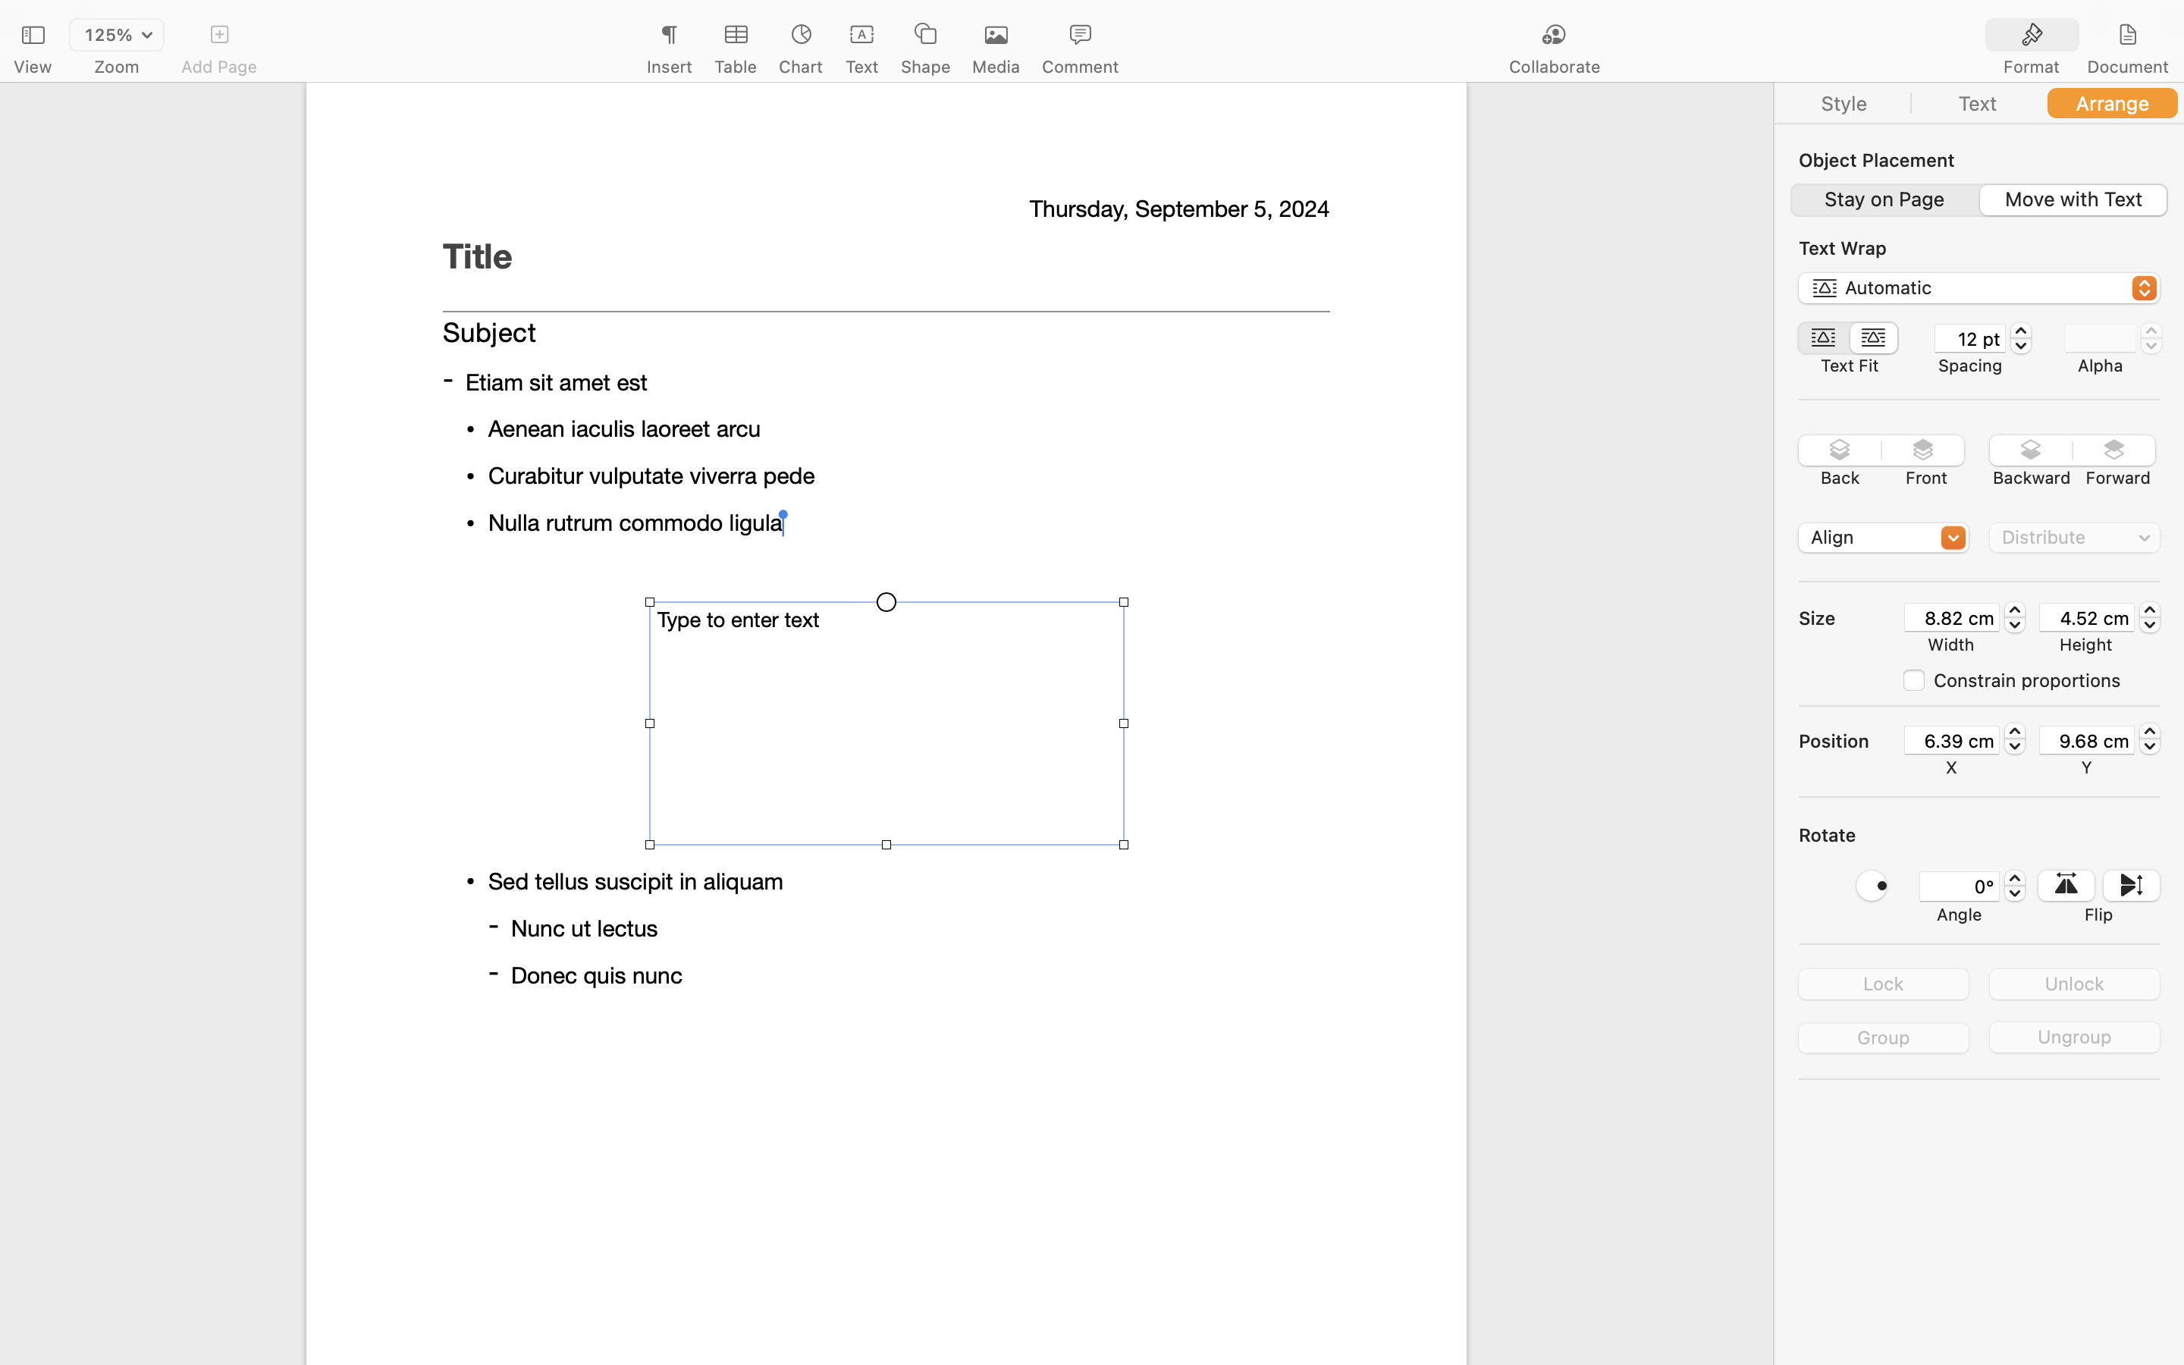 The height and width of the screenshot is (1365, 2184). What do you see at coordinates (2087, 740) in the screenshot?
I see `9.68 cm` at bounding box center [2087, 740].